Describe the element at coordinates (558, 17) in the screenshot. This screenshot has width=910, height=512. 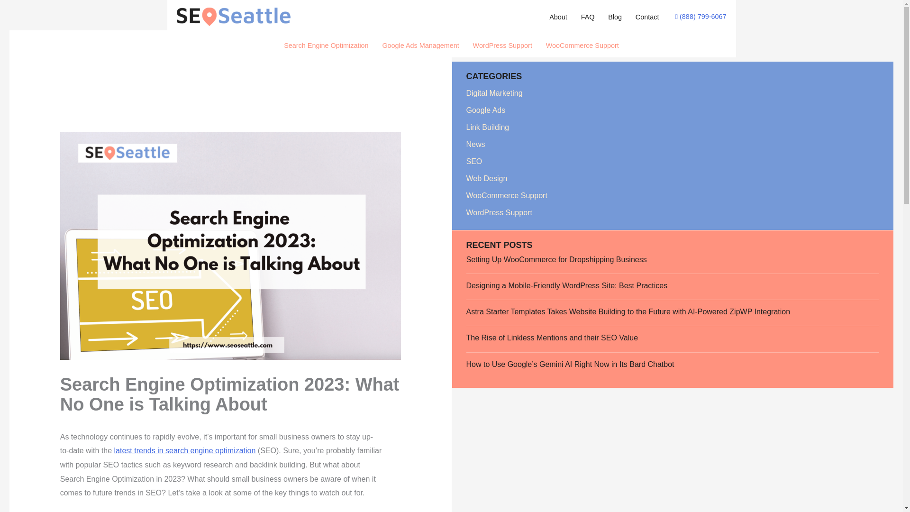
I see `About` at that location.